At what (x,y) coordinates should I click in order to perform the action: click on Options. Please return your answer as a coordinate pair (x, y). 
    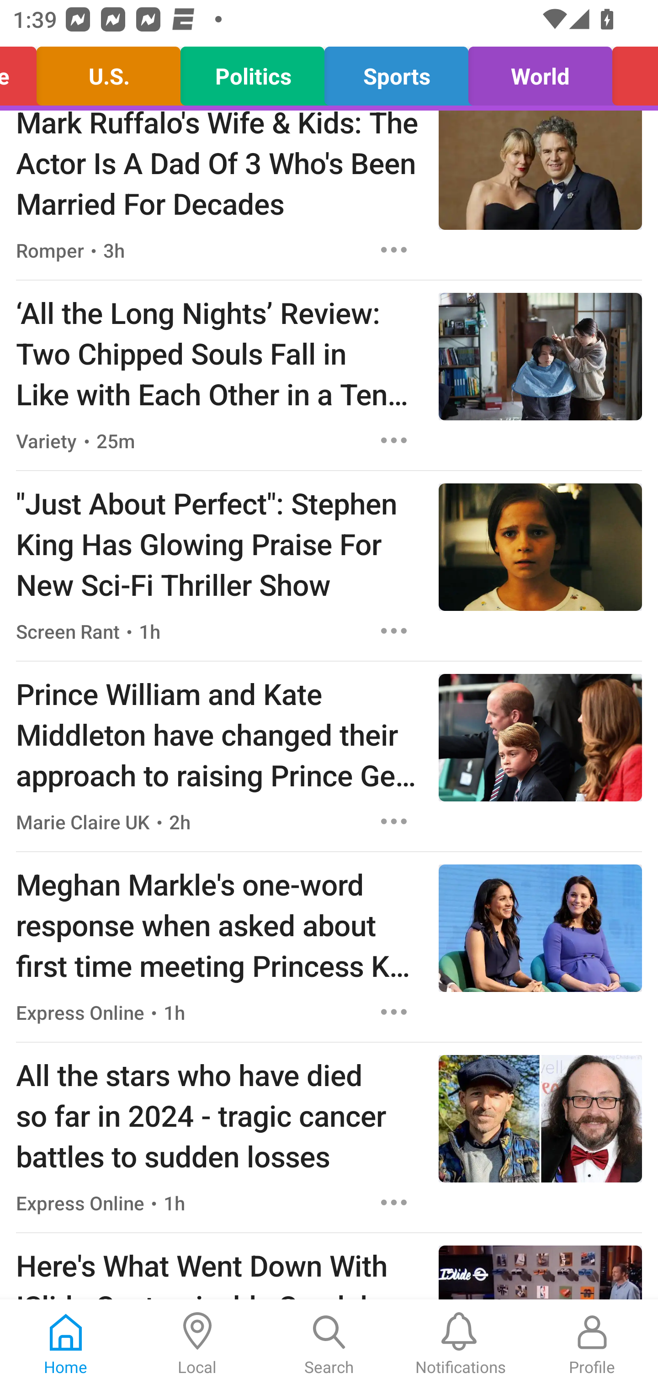
    Looking at the image, I should click on (394, 631).